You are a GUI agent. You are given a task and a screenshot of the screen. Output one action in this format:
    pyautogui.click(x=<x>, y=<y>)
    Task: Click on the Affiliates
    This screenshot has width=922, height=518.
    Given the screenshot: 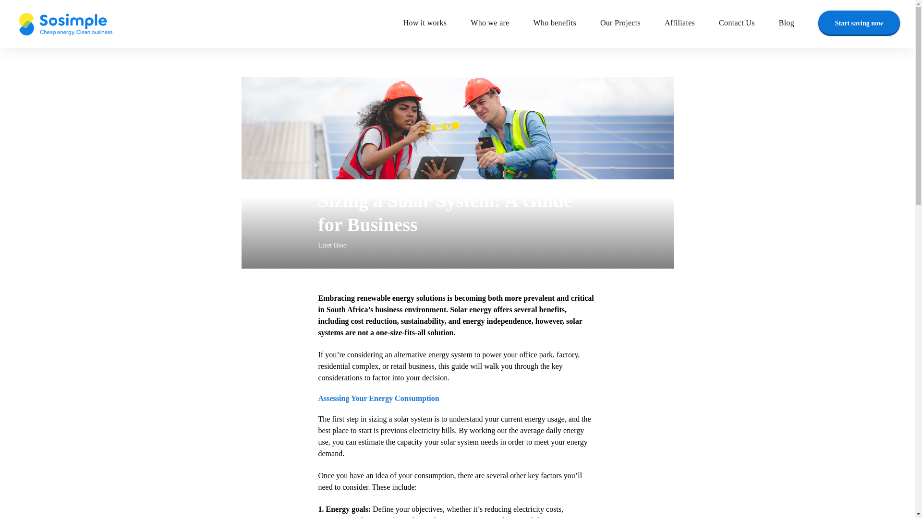 What is the action you would take?
    pyautogui.click(x=691, y=24)
    